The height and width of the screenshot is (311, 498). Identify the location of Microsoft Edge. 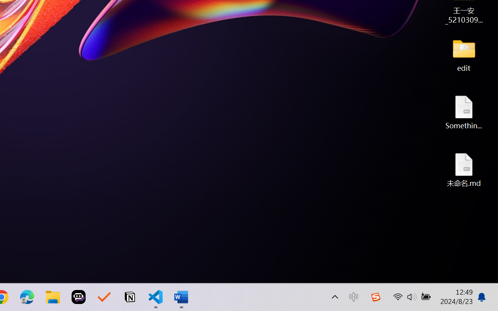
(27, 297).